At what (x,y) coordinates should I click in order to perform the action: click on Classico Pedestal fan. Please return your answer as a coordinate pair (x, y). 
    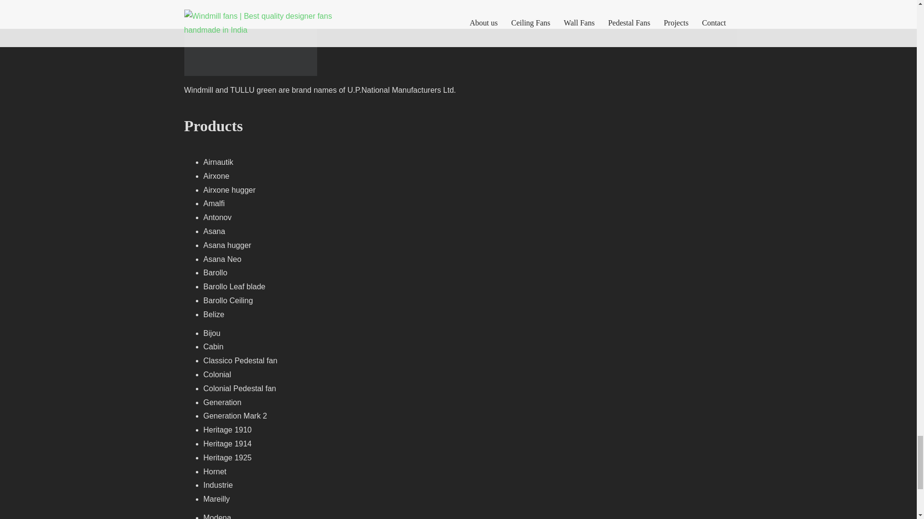
    Looking at the image, I should click on (240, 360).